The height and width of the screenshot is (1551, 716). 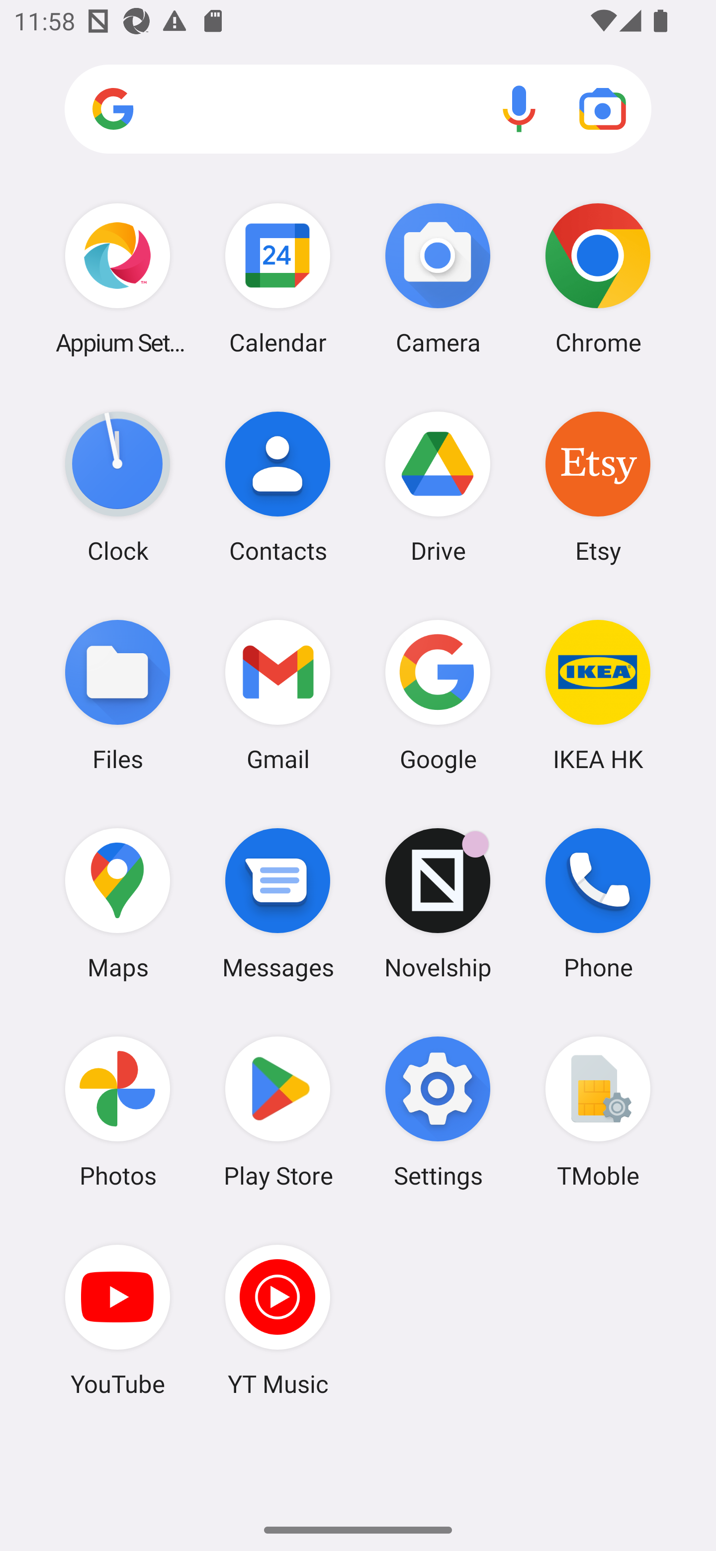 I want to click on Clock, so click(x=117, y=487).